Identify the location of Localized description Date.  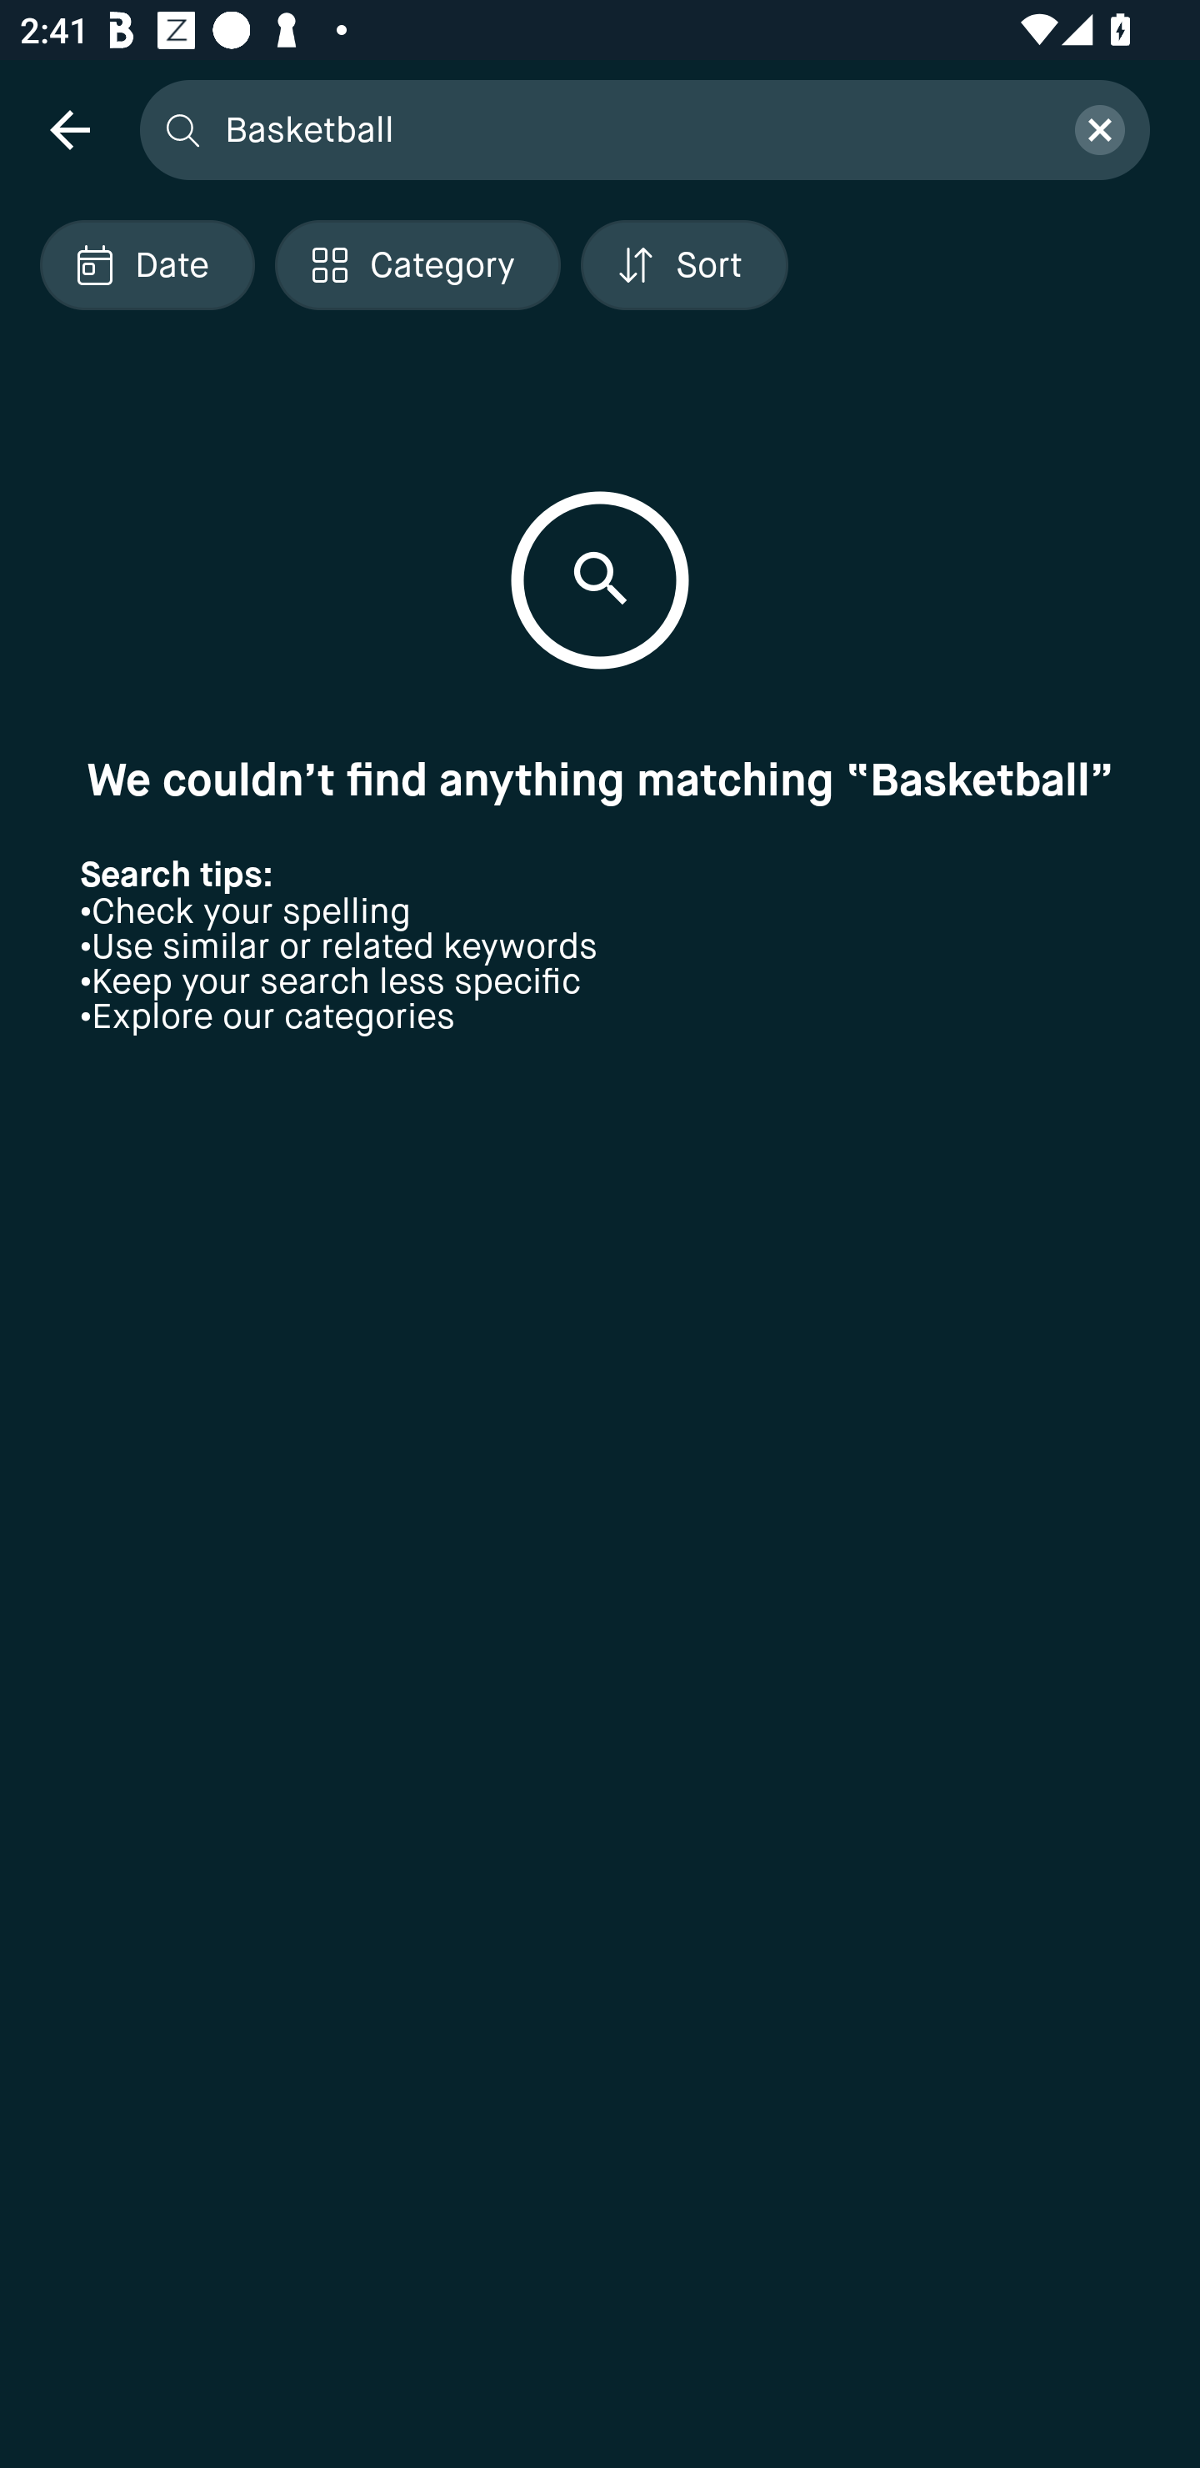
(147, 265).